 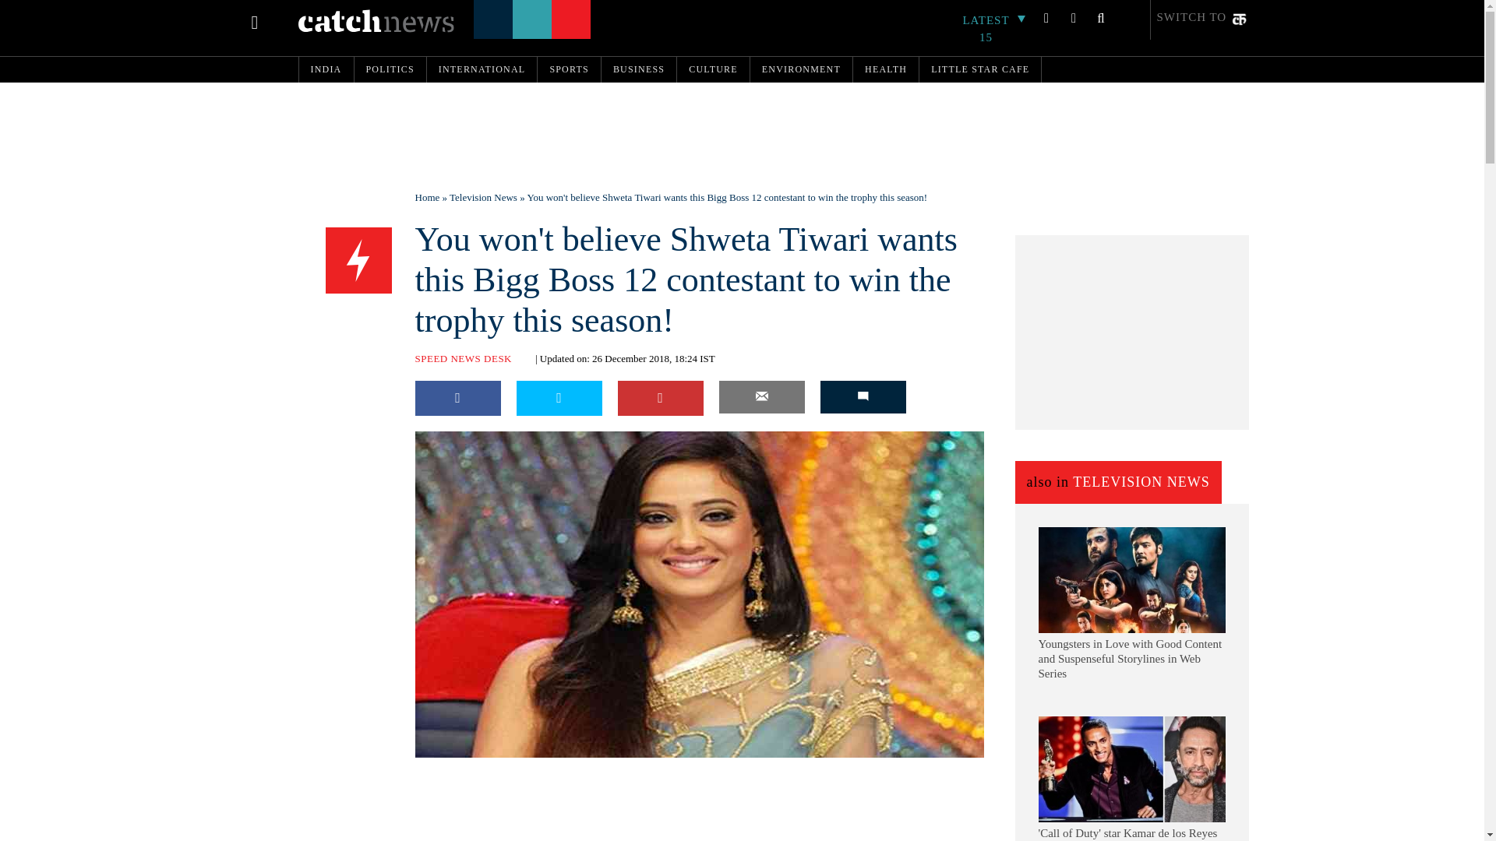 I want to click on SPEED NEWS, so click(x=358, y=260).